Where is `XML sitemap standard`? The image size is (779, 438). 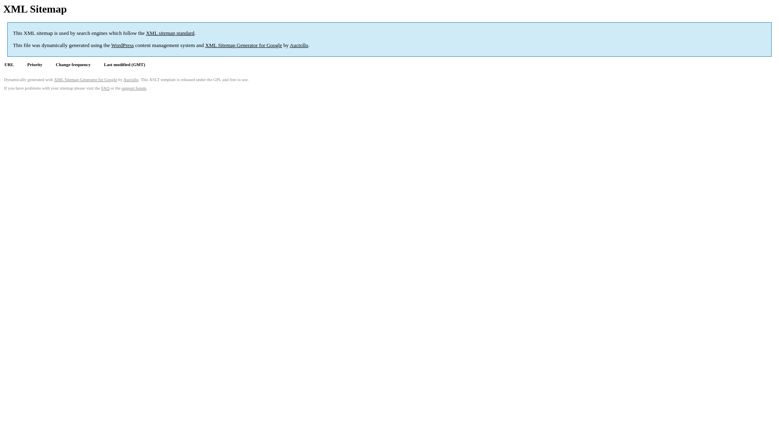
XML sitemap standard is located at coordinates (170, 33).